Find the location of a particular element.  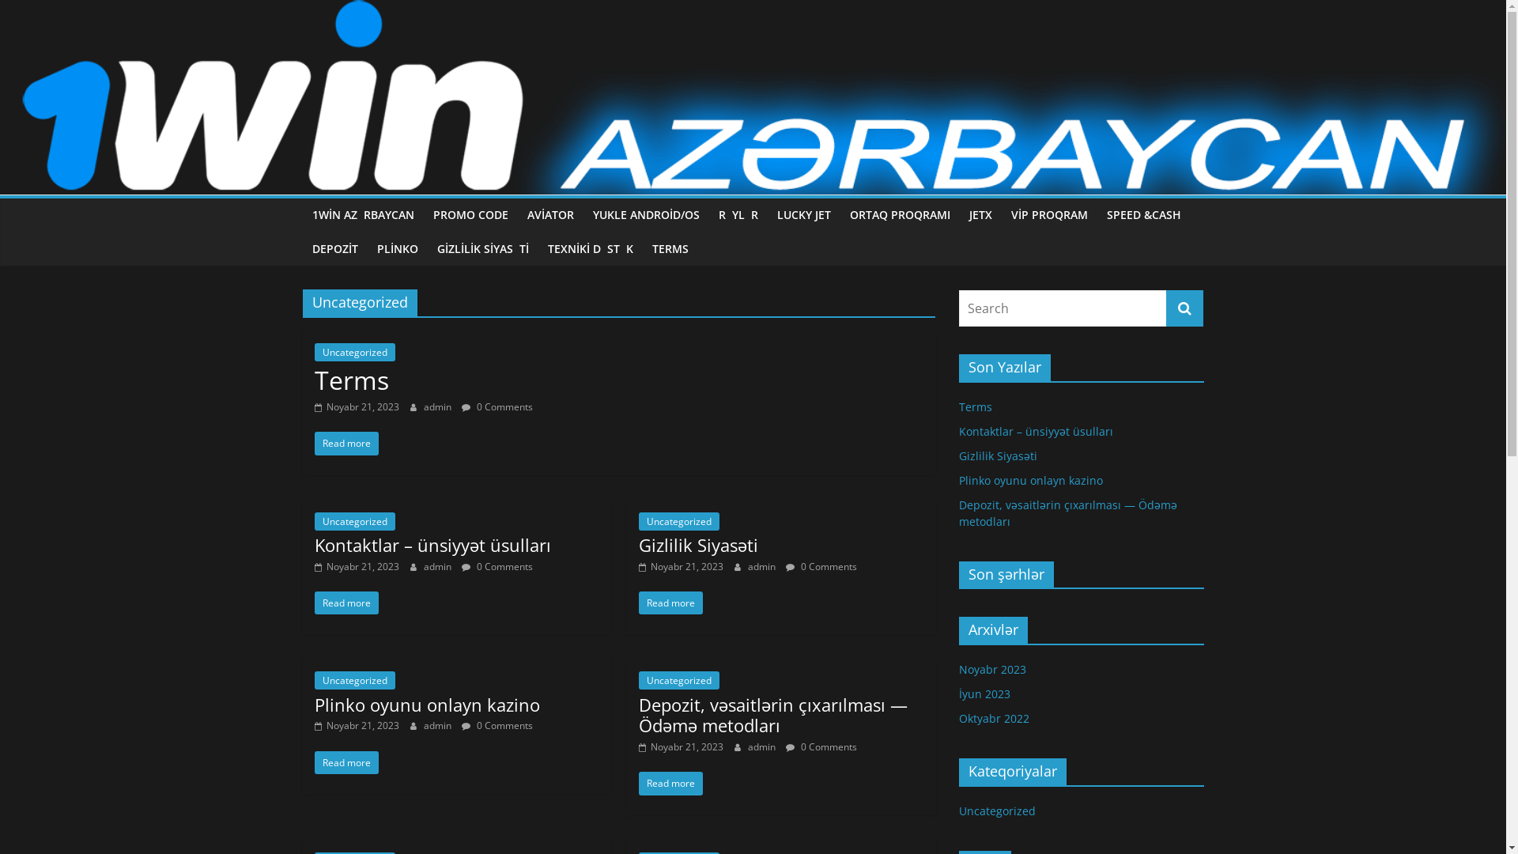

admin is located at coordinates (439, 726).